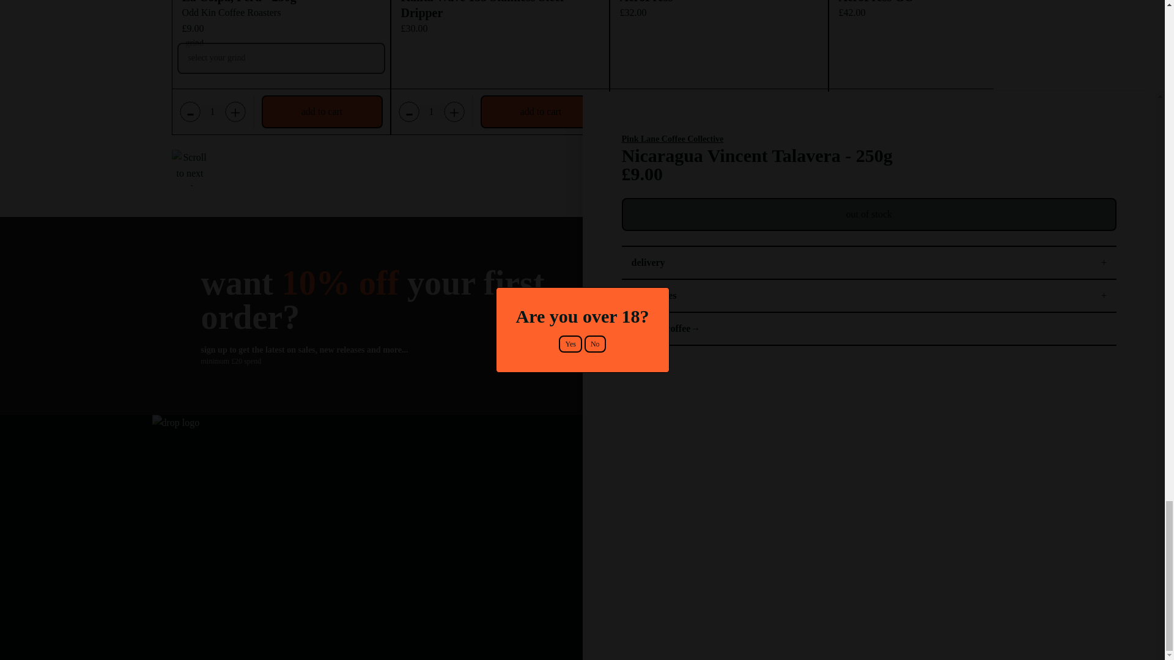  What do you see at coordinates (1088, 111) in the screenshot?
I see `1` at bounding box center [1088, 111].